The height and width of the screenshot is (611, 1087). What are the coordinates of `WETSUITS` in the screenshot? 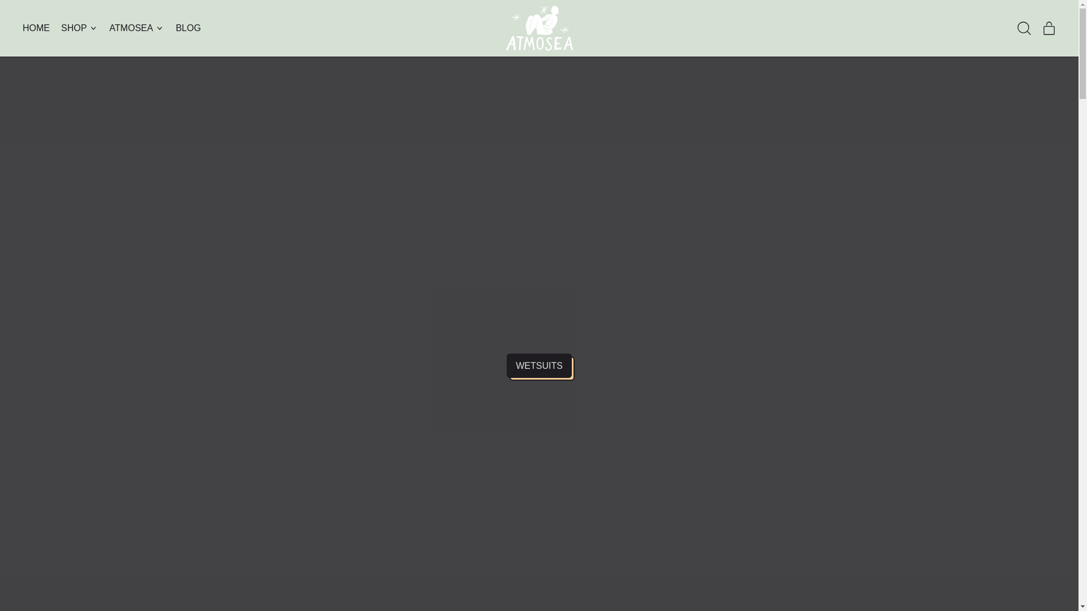 It's located at (136, 28).